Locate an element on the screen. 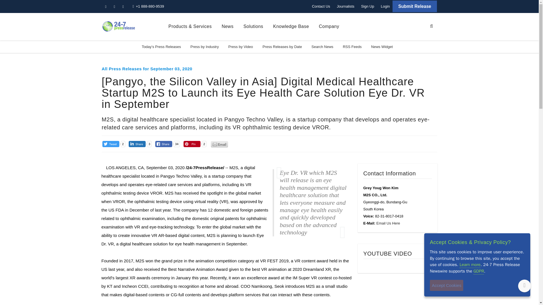 The width and height of the screenshot is (543, 305). Knowledge Base is located at coordinates (291, 27).